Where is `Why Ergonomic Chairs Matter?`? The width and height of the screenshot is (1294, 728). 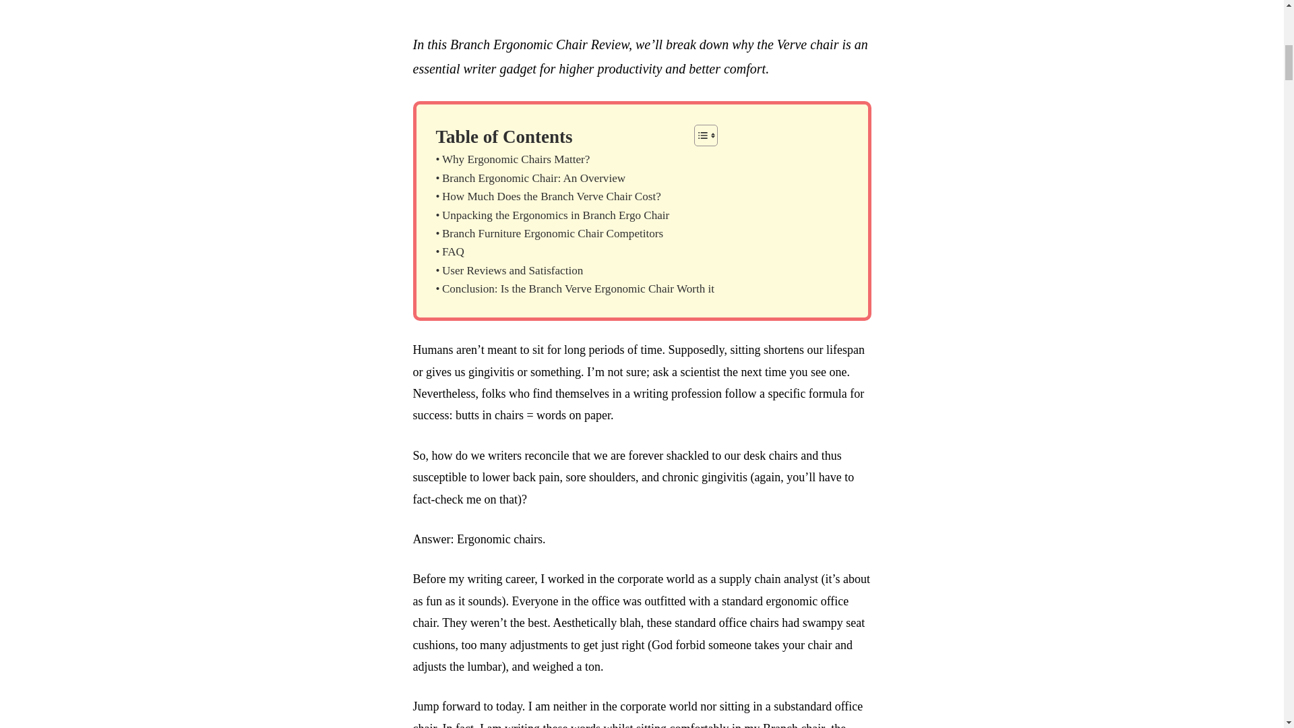
Why Ergonomic Chairs Matter? is located at coordinates (512, 159).